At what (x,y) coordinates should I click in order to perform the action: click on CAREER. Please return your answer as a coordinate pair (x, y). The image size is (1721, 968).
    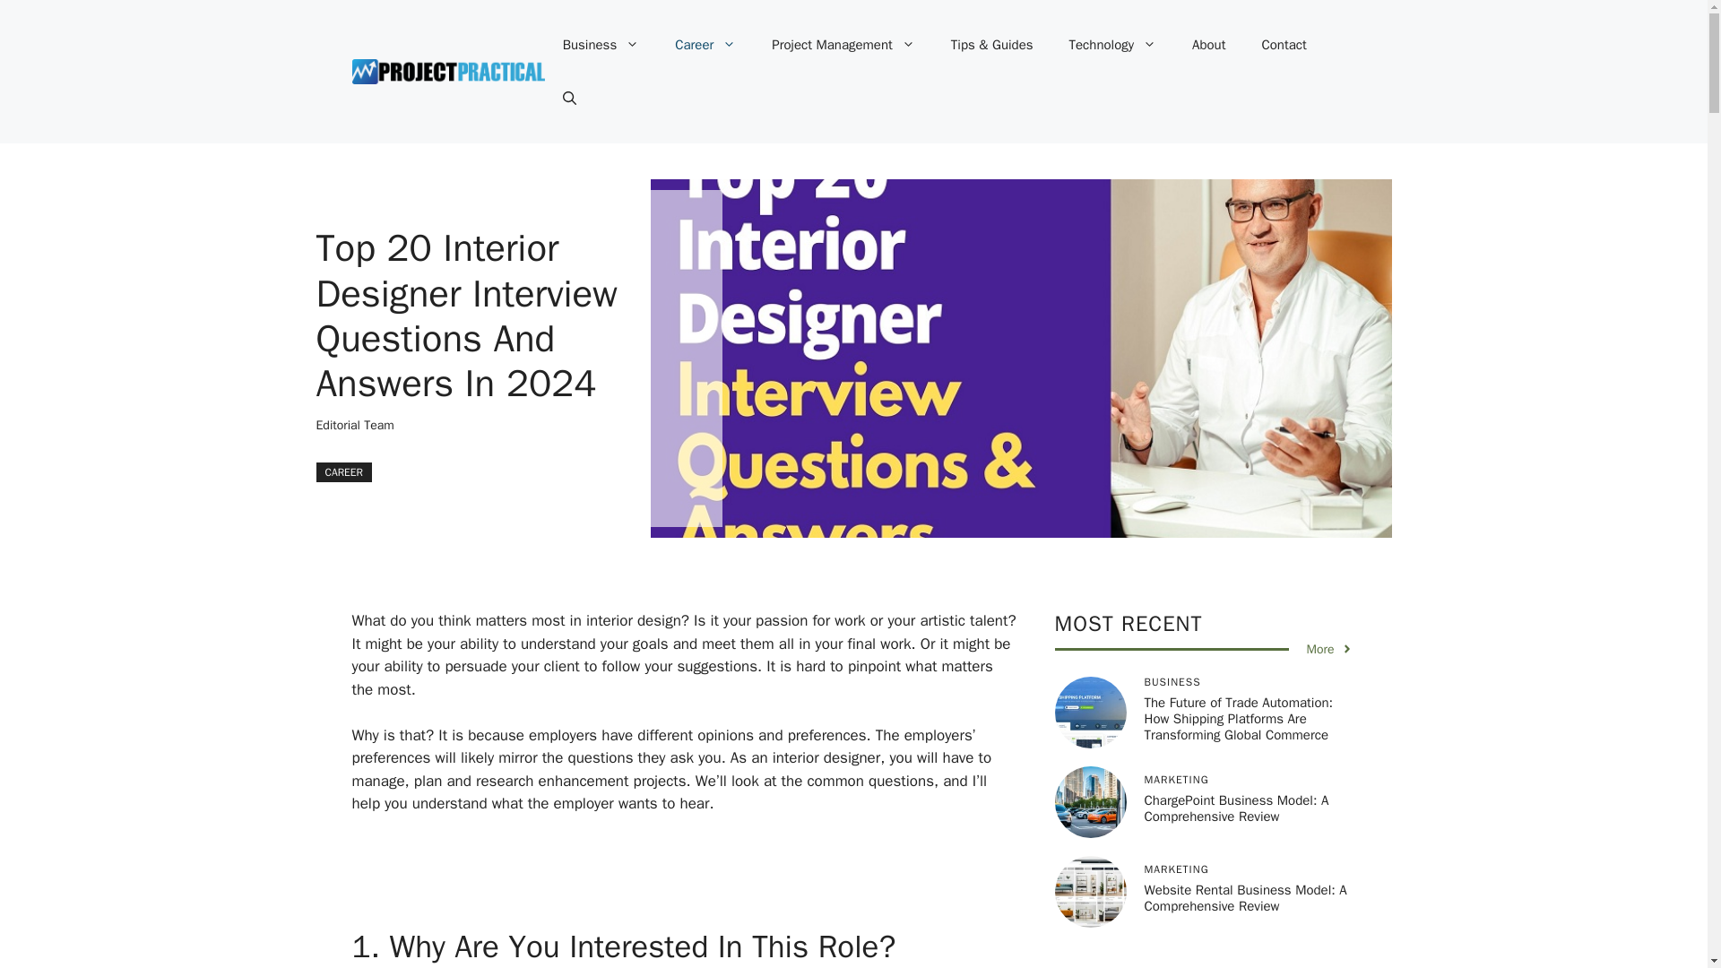
    Looking at the image, I should click on (342, 471).